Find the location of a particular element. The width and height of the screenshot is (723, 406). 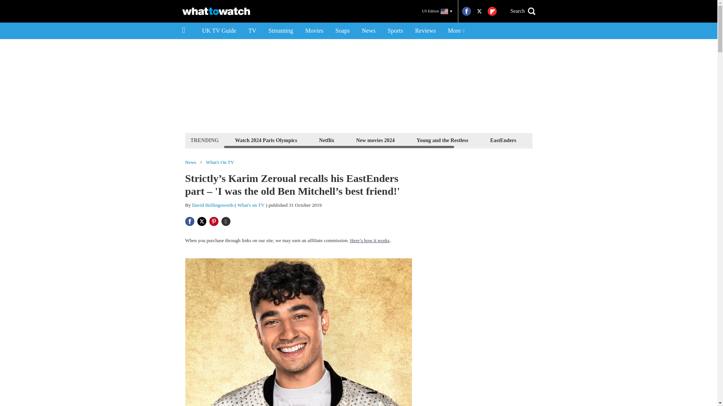

US Edition is located at coordinates (437, 11).